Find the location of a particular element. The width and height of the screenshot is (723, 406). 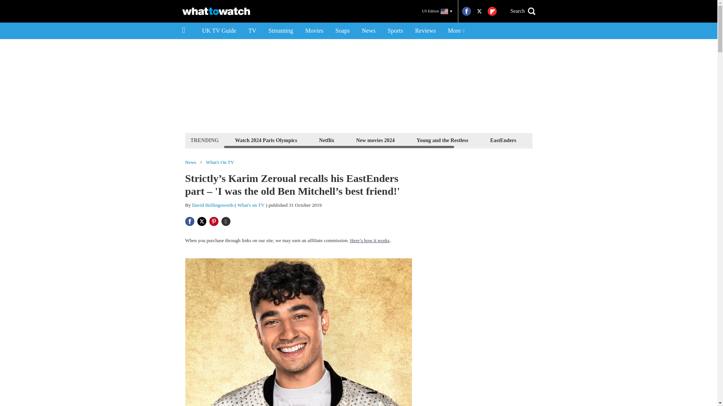

US Edition is located at coordinates (437, 11).